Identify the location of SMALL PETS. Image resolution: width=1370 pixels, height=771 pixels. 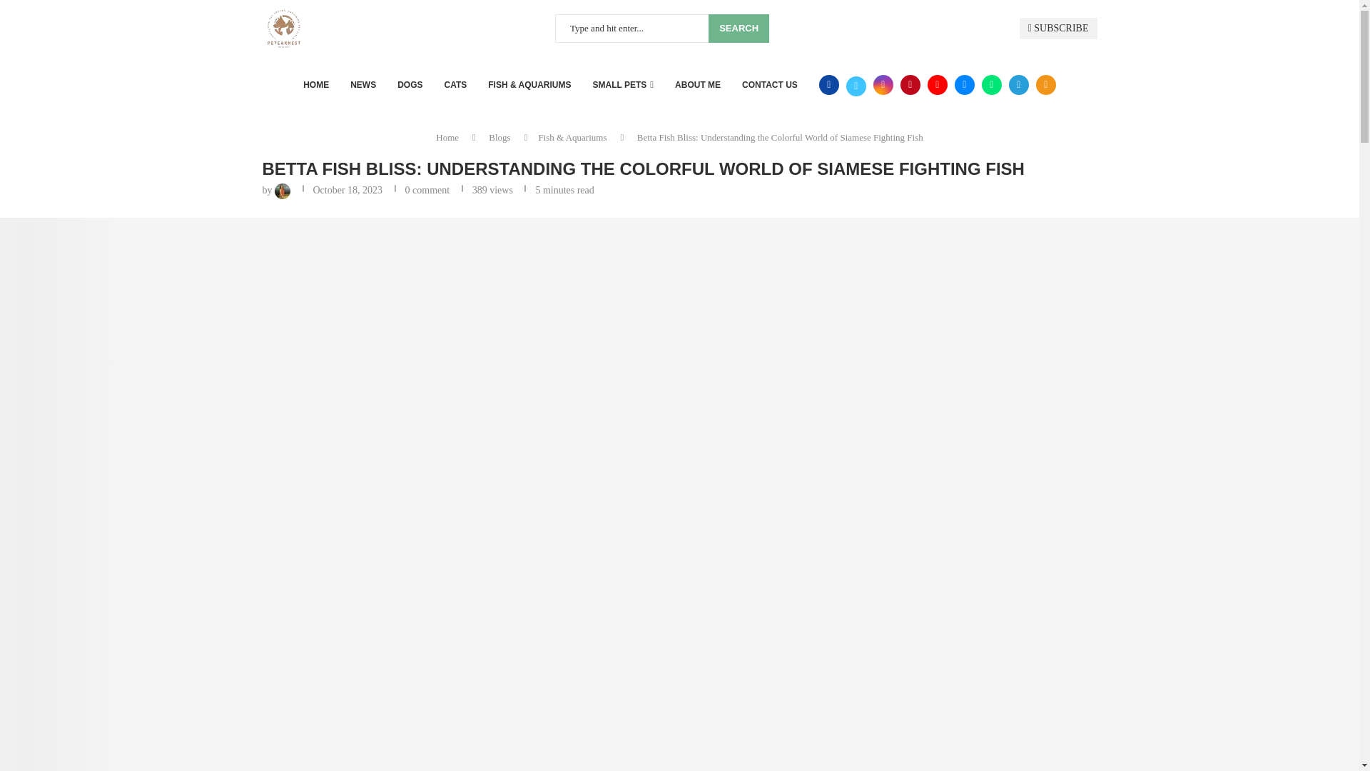
(624, 84).